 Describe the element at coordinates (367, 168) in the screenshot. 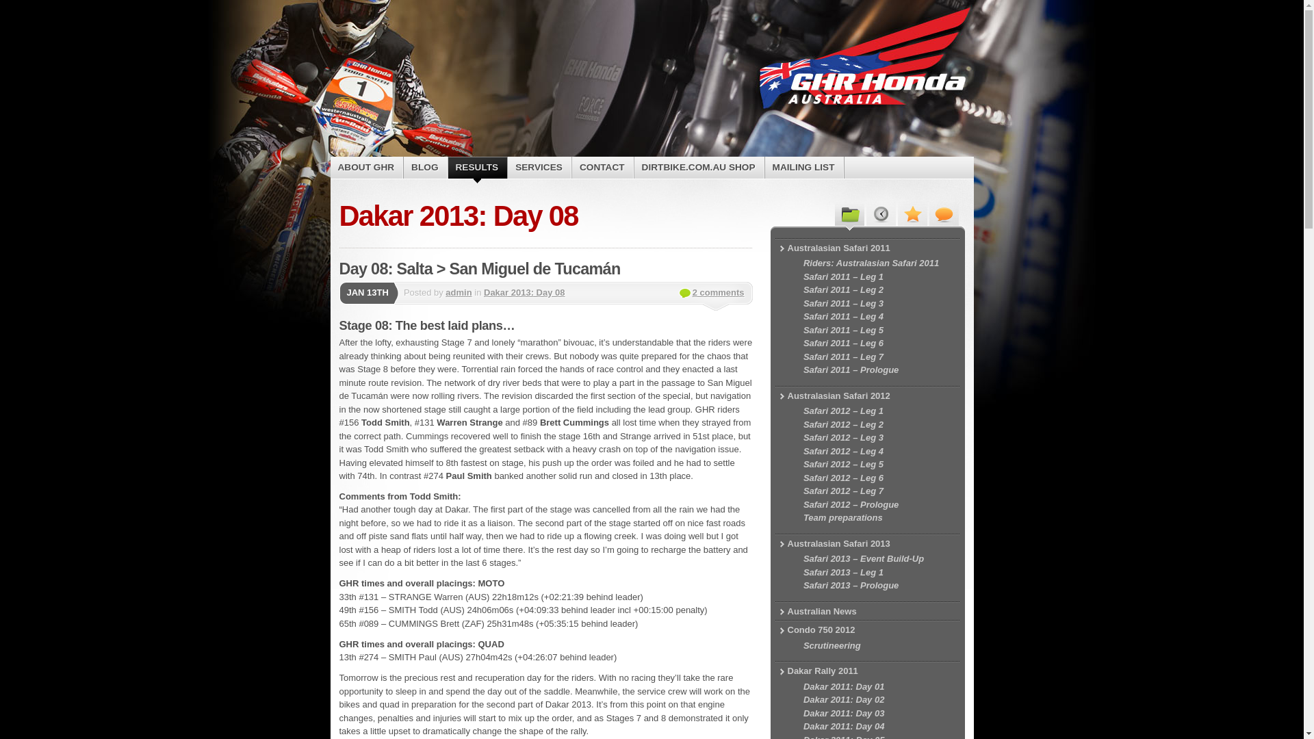

I see `ABOUT GHR` at that location.